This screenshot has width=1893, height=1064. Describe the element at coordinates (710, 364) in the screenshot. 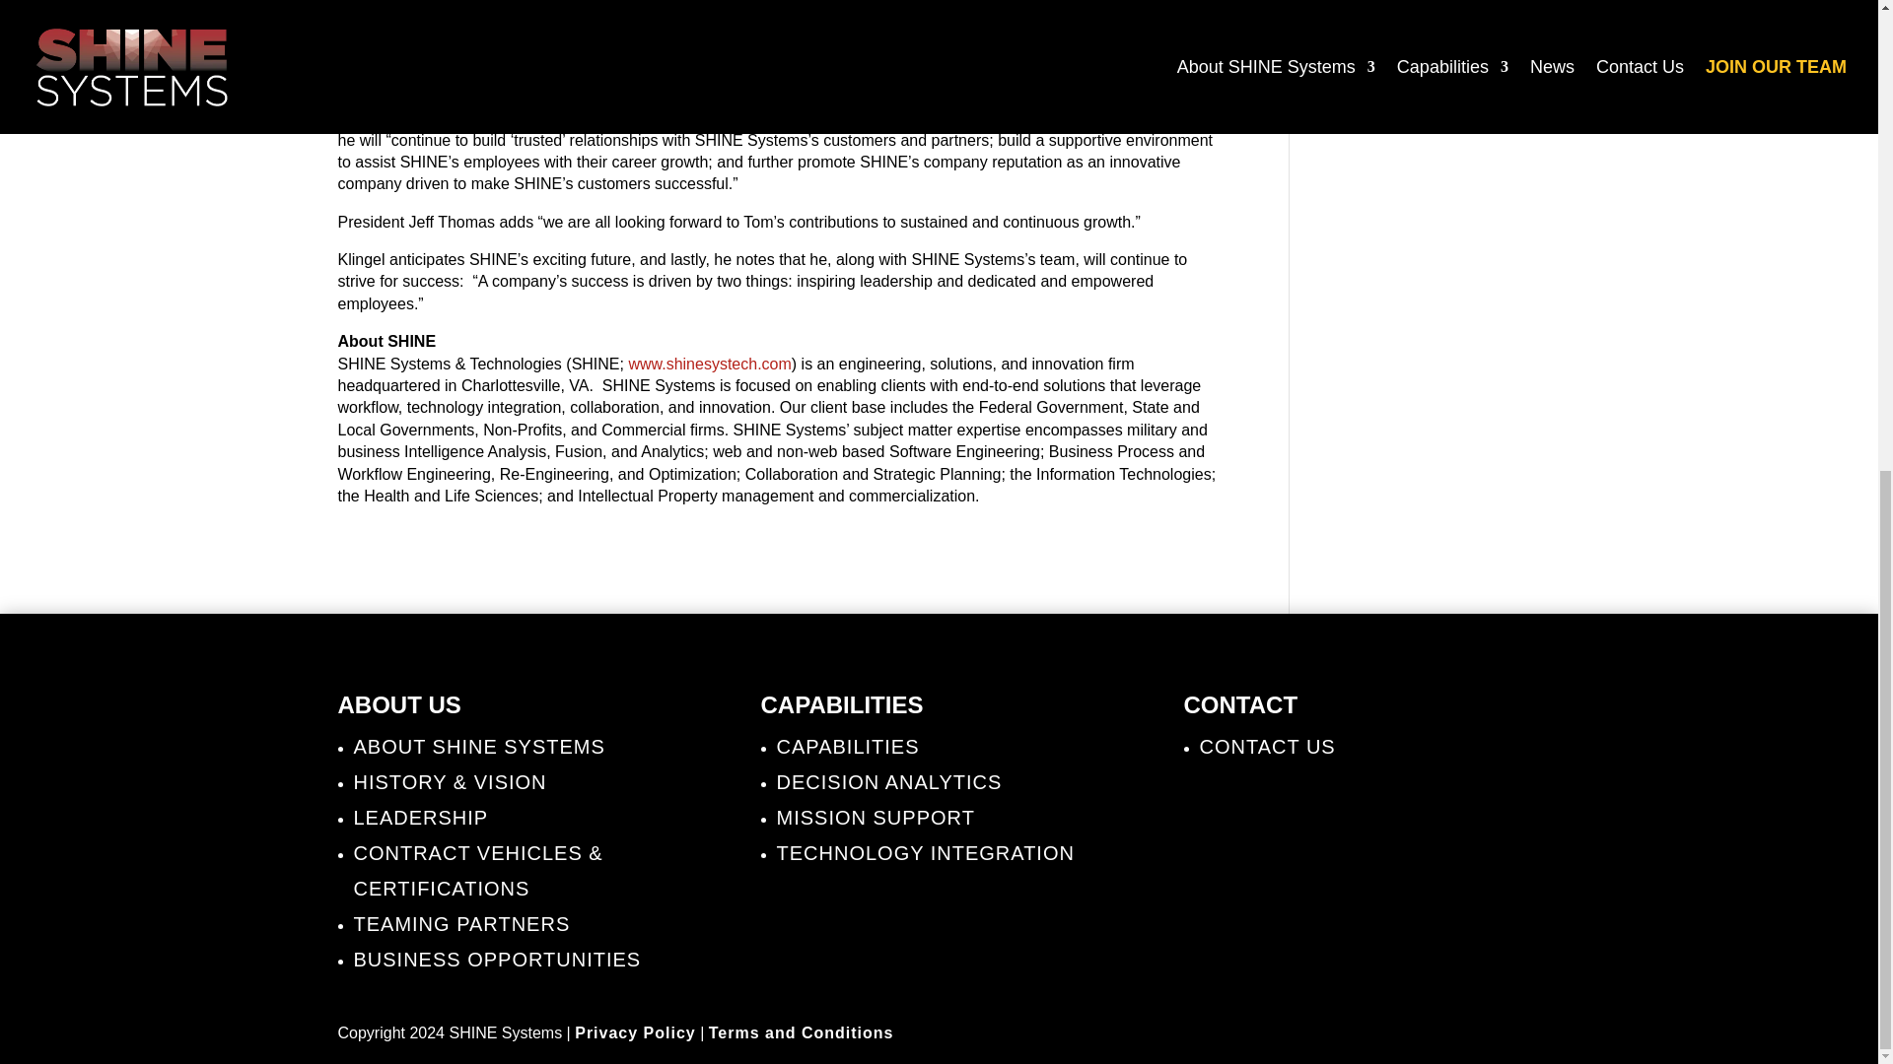

I see `www.shinesystech.com` at that location.